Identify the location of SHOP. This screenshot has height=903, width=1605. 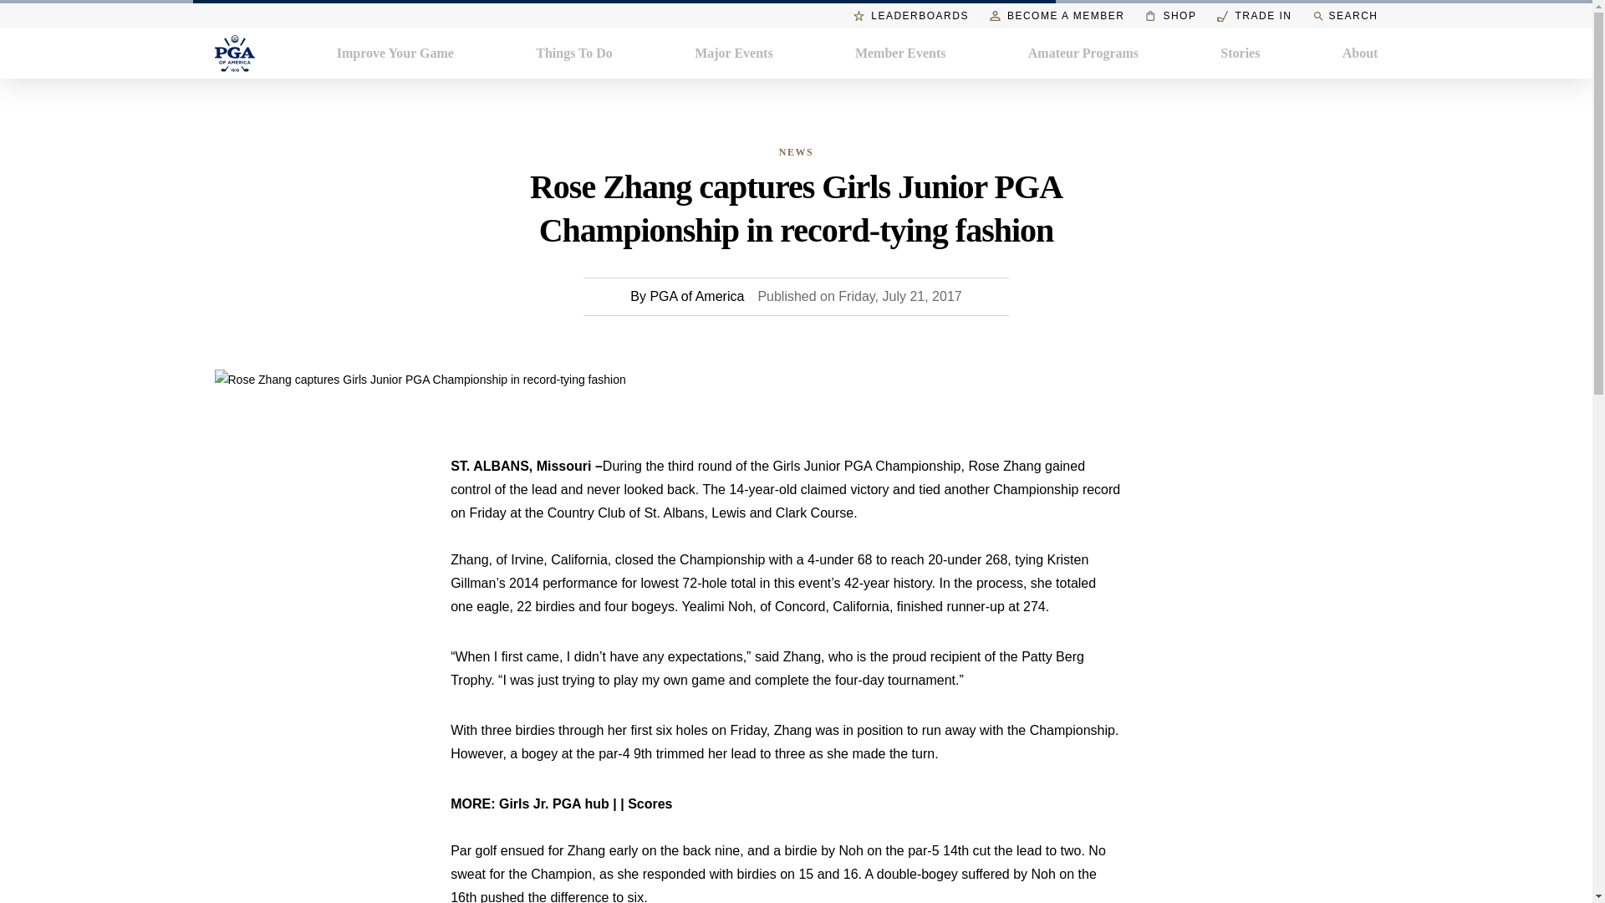
(1170, 15).